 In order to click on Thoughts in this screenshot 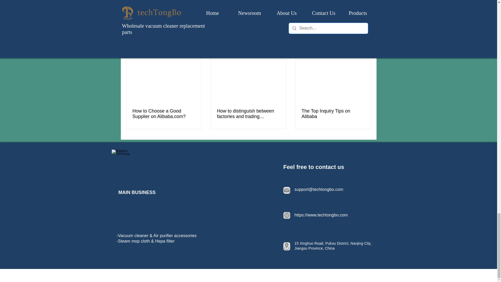, I will do `click(337, 17)`.